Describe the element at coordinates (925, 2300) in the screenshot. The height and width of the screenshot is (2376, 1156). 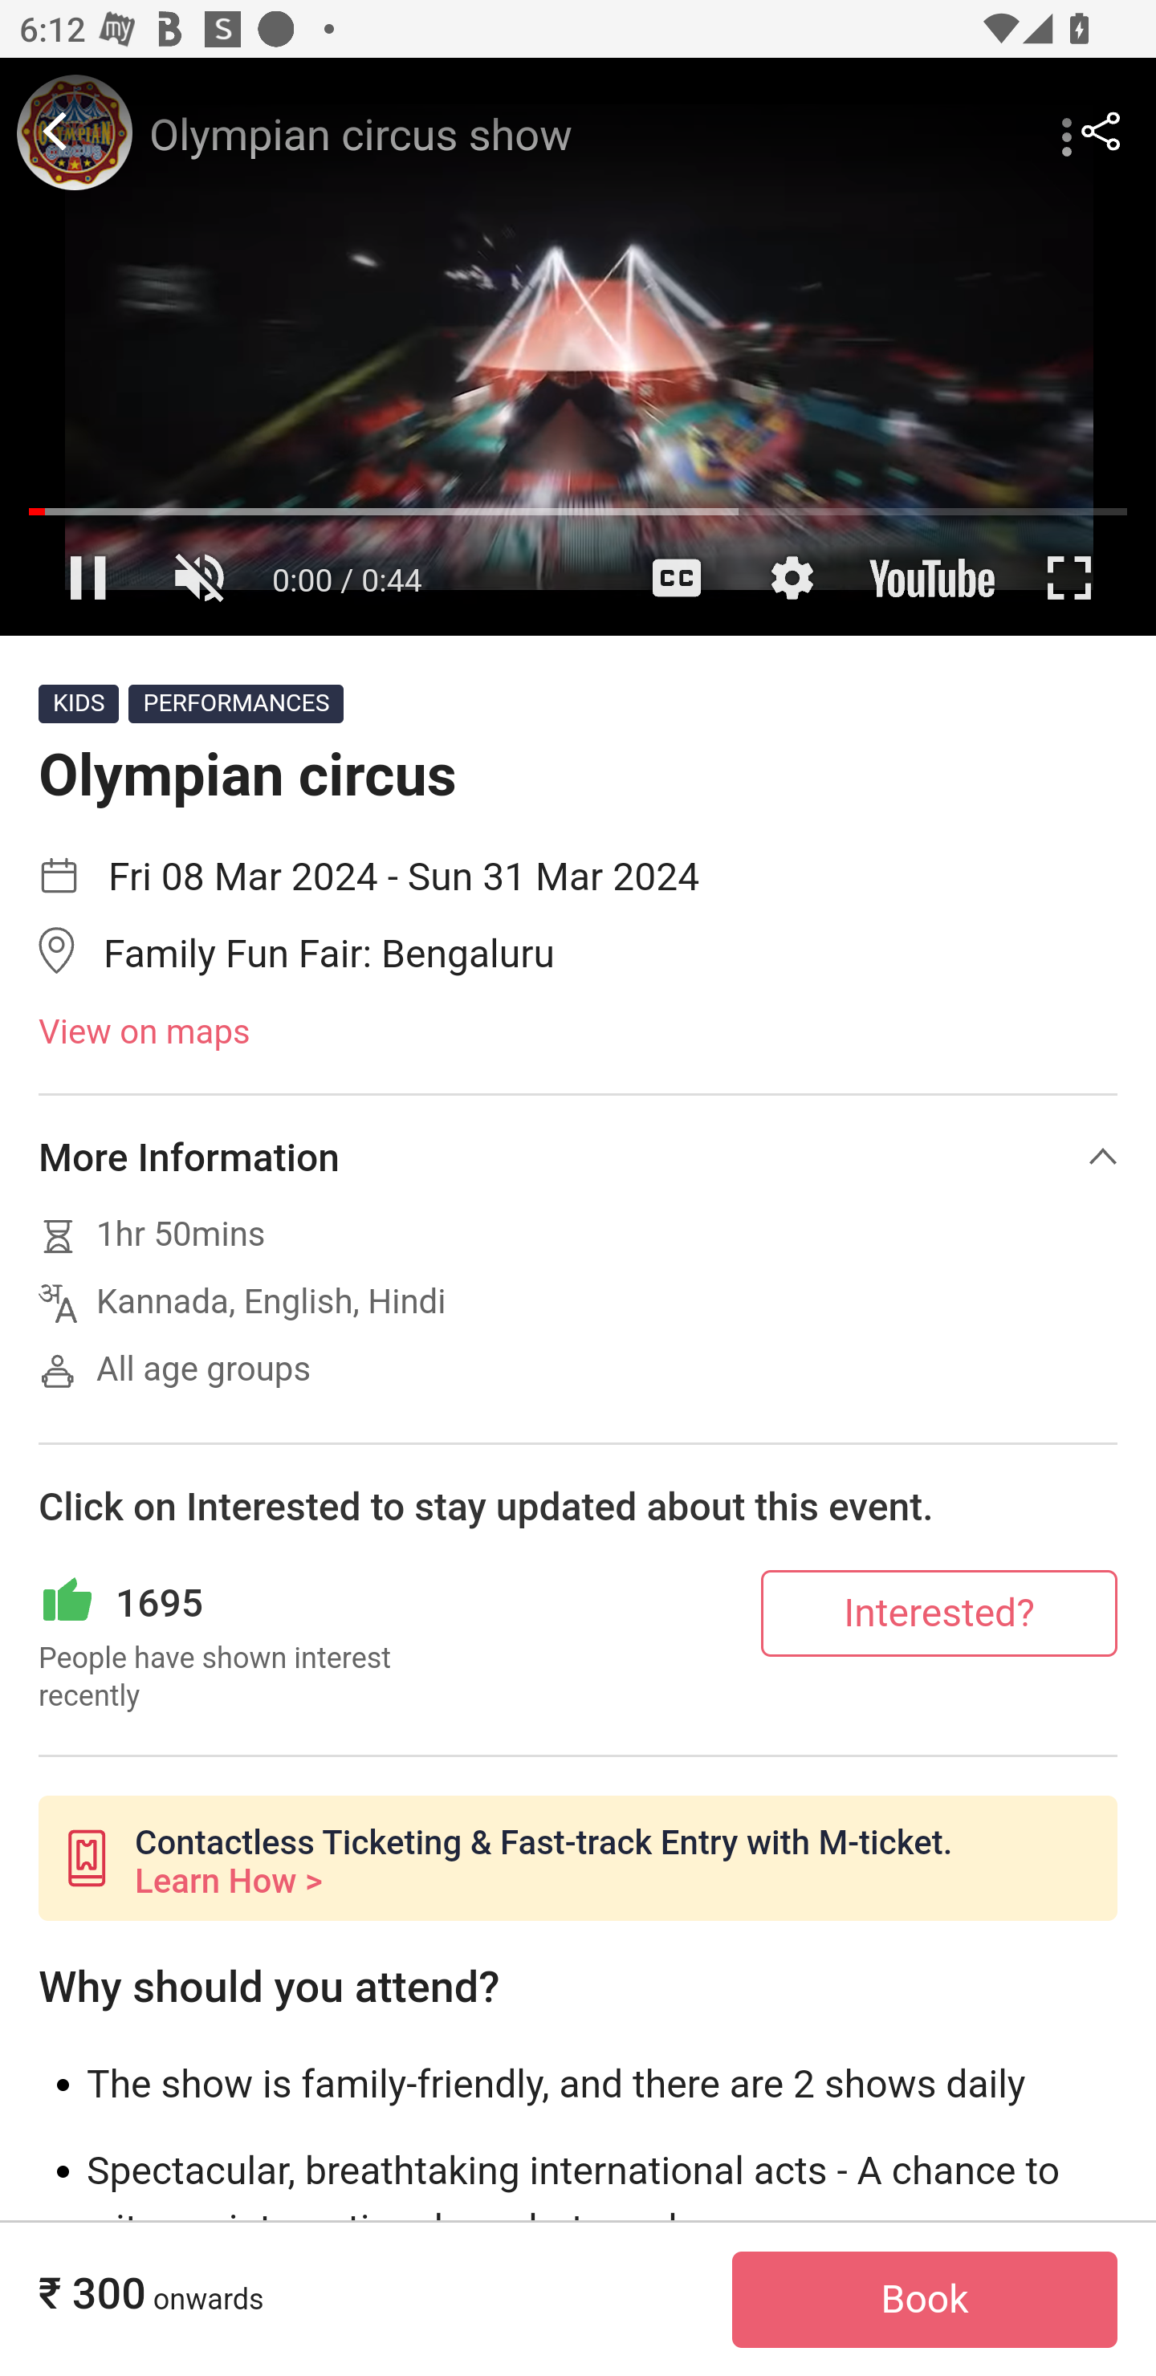
I see `Book` at that location.